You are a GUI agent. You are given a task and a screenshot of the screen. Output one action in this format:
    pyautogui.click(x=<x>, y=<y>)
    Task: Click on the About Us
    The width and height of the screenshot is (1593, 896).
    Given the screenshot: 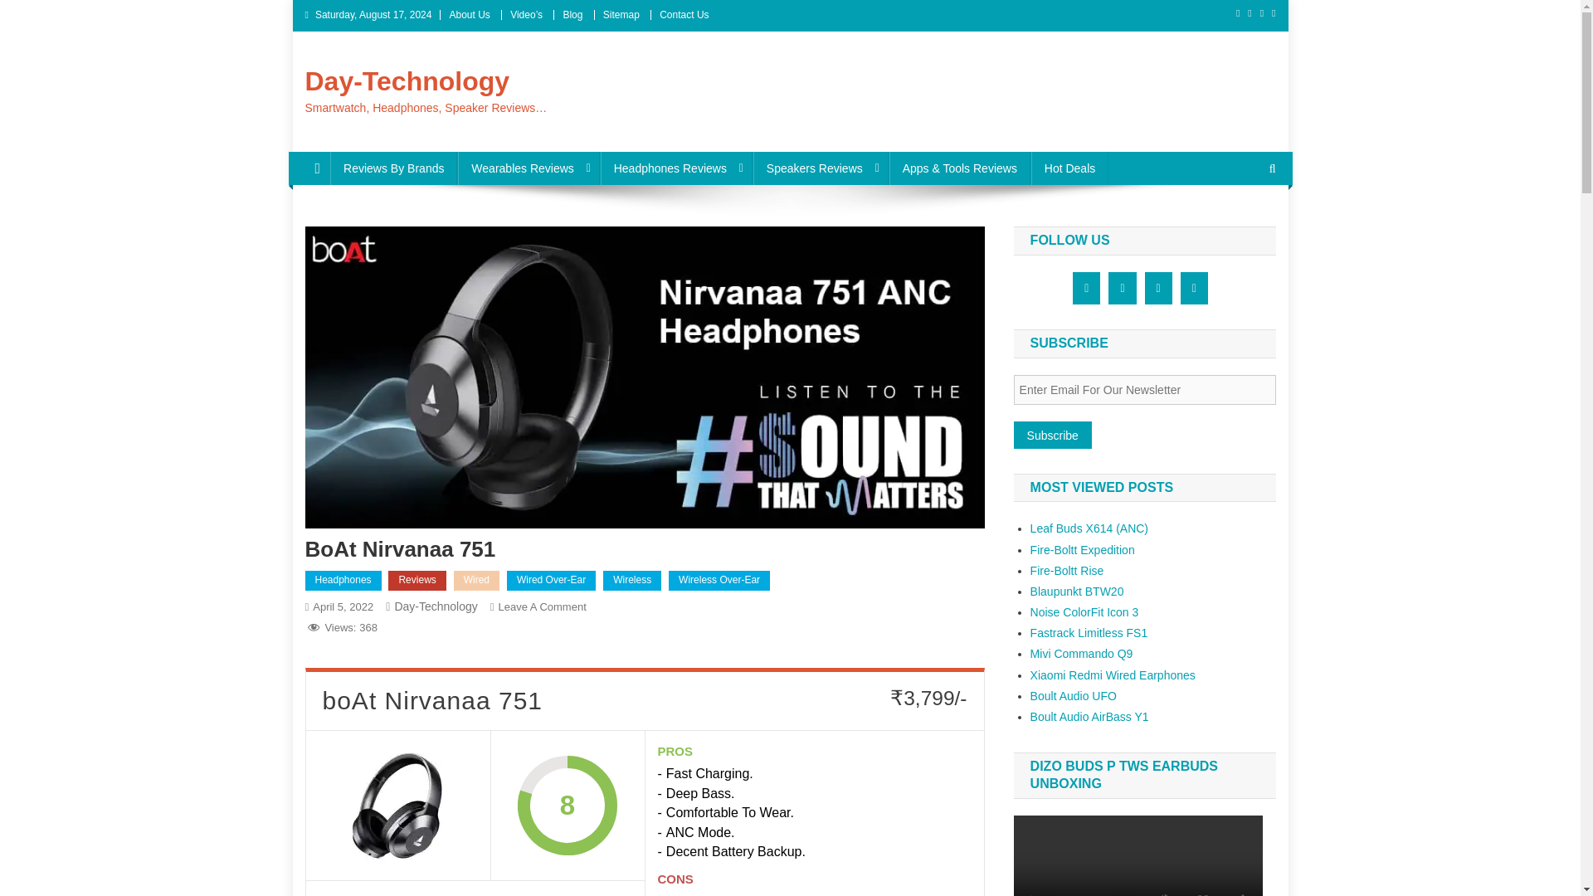 What is the action you would take?
    pyautogui.click(x=469, y=14)
    